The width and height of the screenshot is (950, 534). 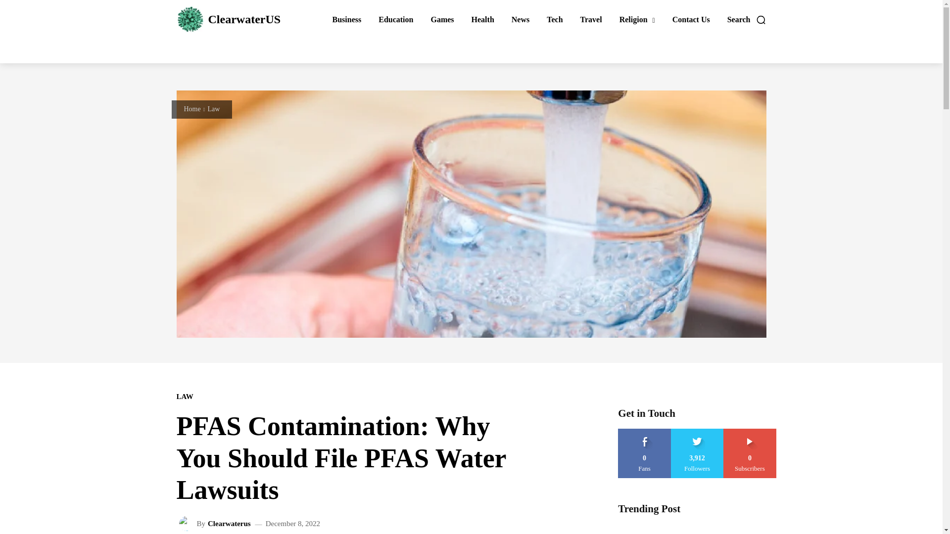 What do you see at coordinates (229, 524) in the screenshot?
I see `Clearwaterus` at bounding box center [229, 524].